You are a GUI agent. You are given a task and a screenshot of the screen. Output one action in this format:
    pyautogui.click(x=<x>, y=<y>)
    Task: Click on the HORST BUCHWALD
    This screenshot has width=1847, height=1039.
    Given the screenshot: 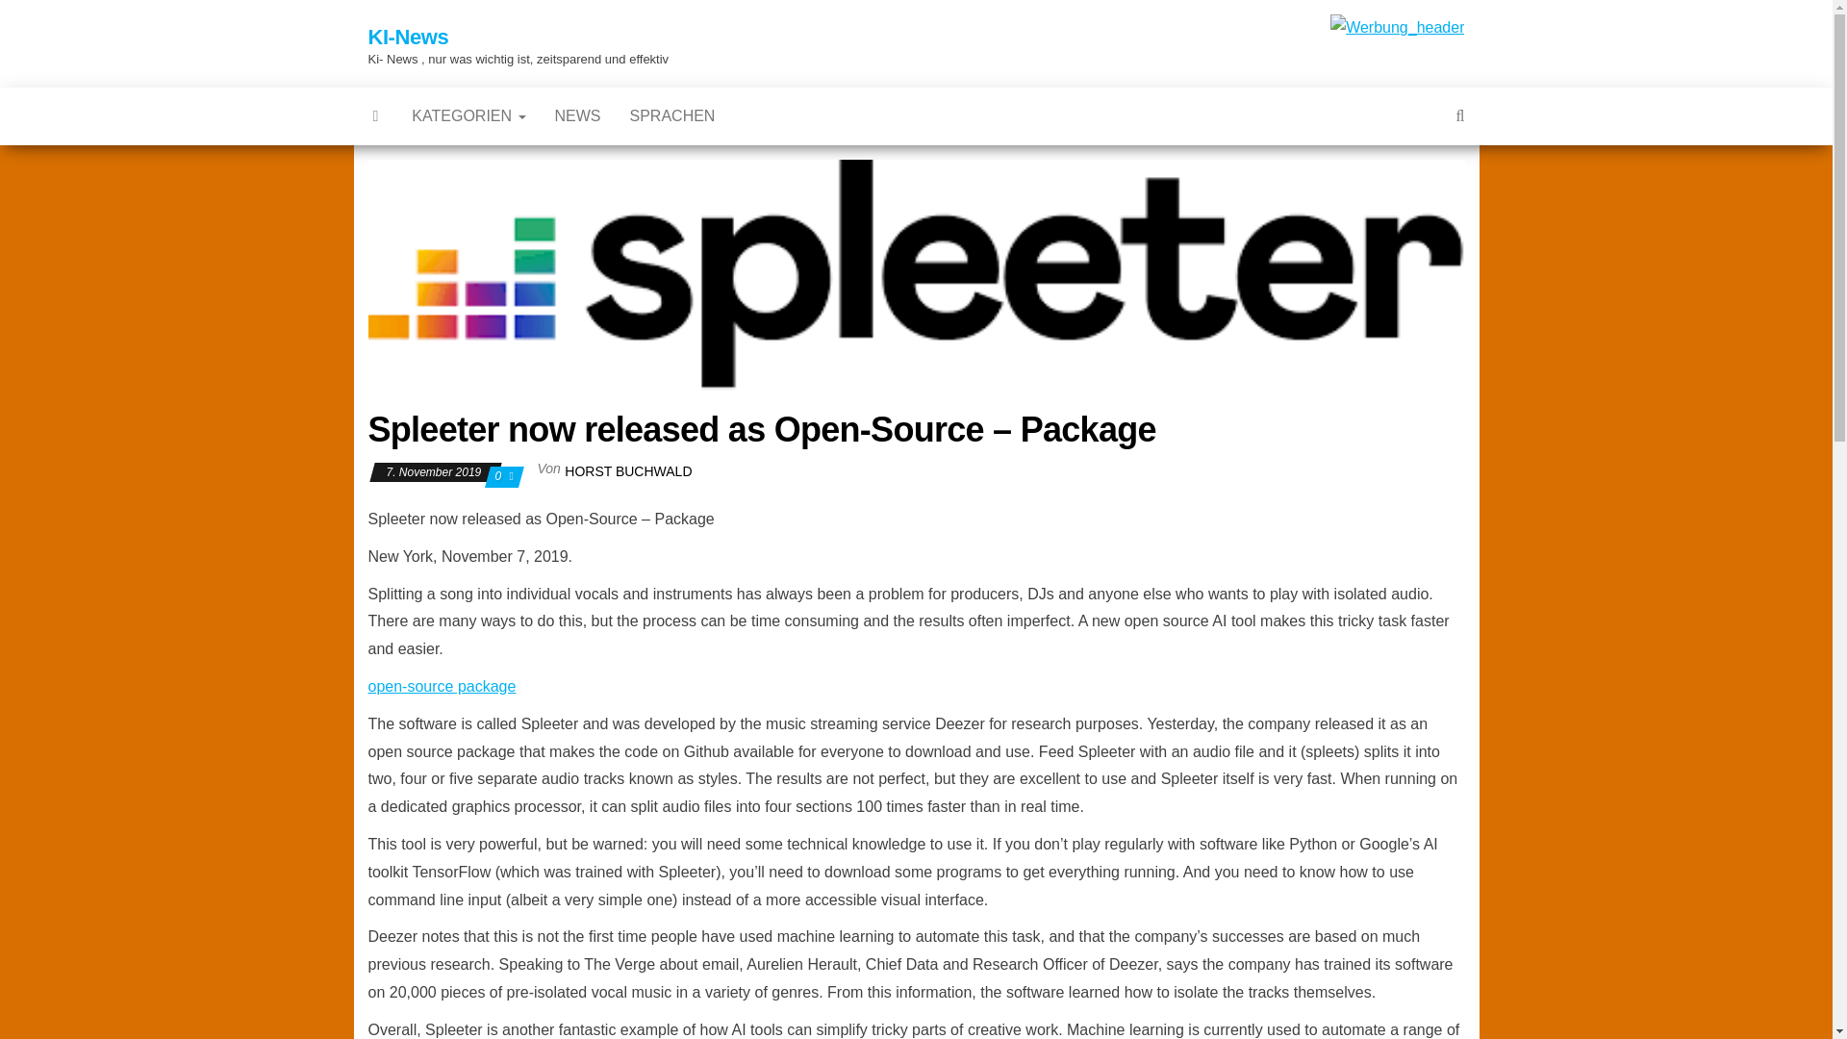 What is the action you would take?
    pyautogui.click(x=627, y=470)
    